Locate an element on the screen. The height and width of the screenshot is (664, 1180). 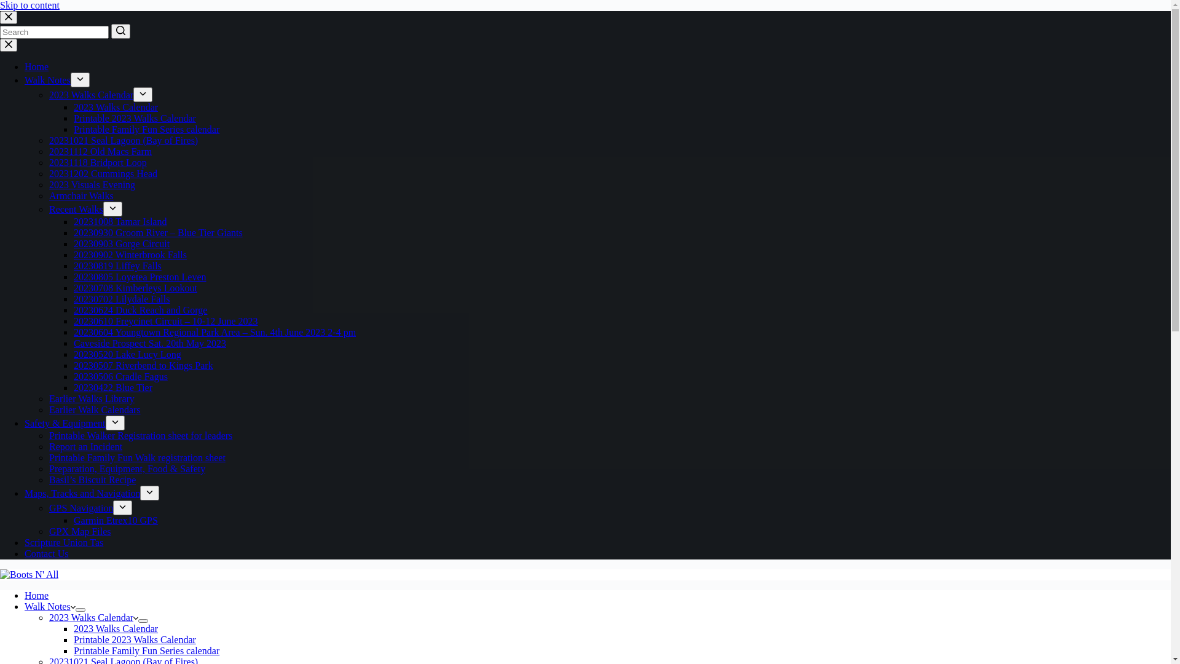
20231021 Seal Lagoon (Bay of Fires) is located at coordinates (124, 140).